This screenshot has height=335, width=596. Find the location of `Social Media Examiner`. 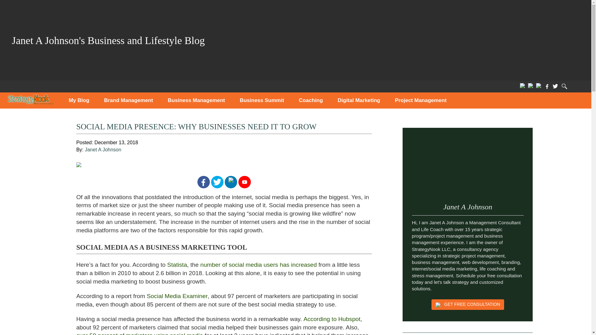

Social Media Examiner is located at coordinates (177, 296).